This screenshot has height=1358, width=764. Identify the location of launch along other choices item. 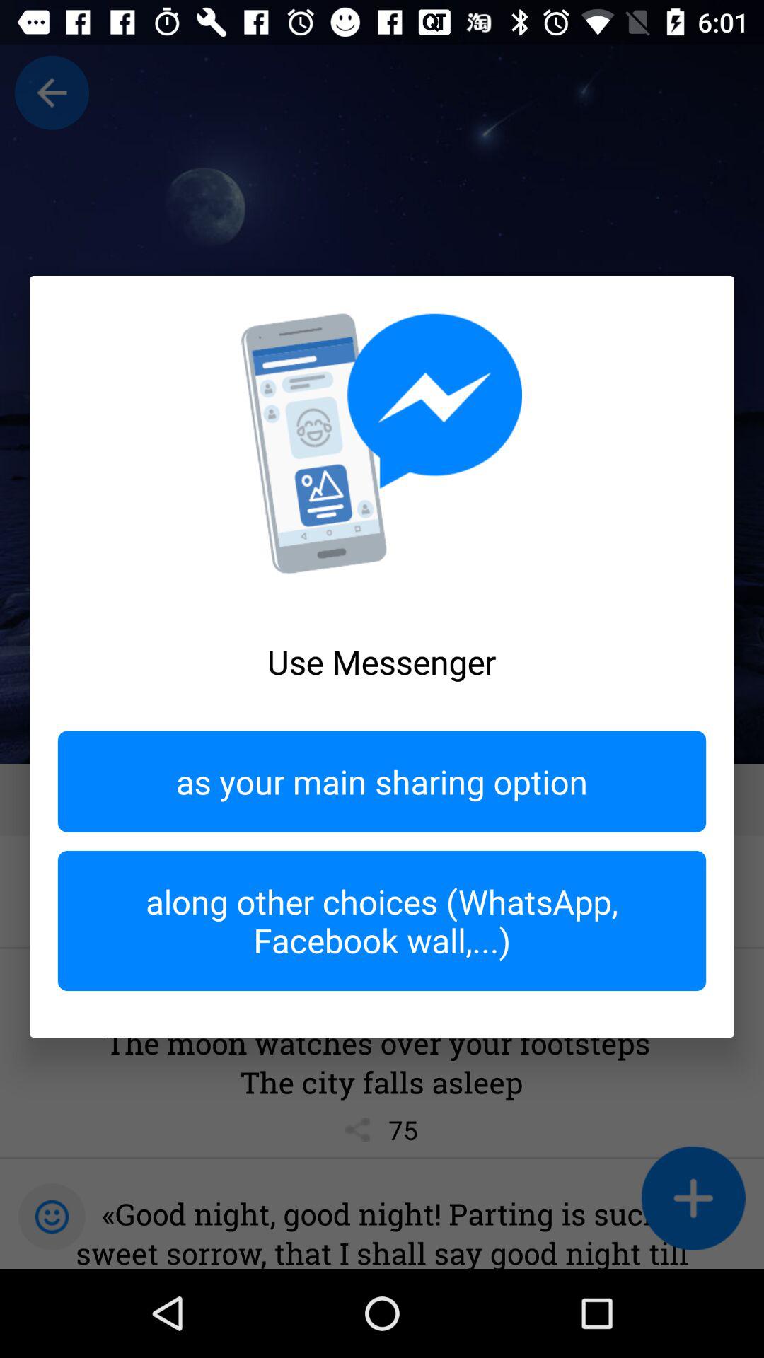
(382, 921).